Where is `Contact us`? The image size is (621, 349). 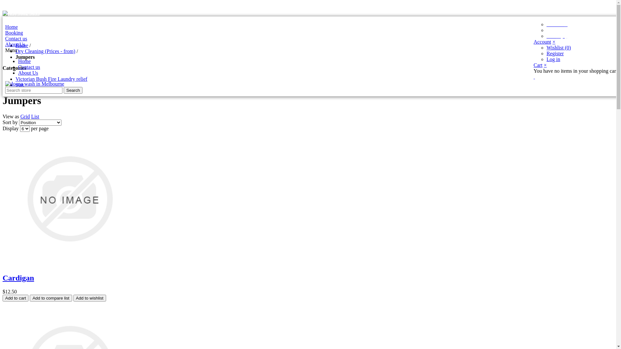
Contact us is located at coordinates (16, 39).